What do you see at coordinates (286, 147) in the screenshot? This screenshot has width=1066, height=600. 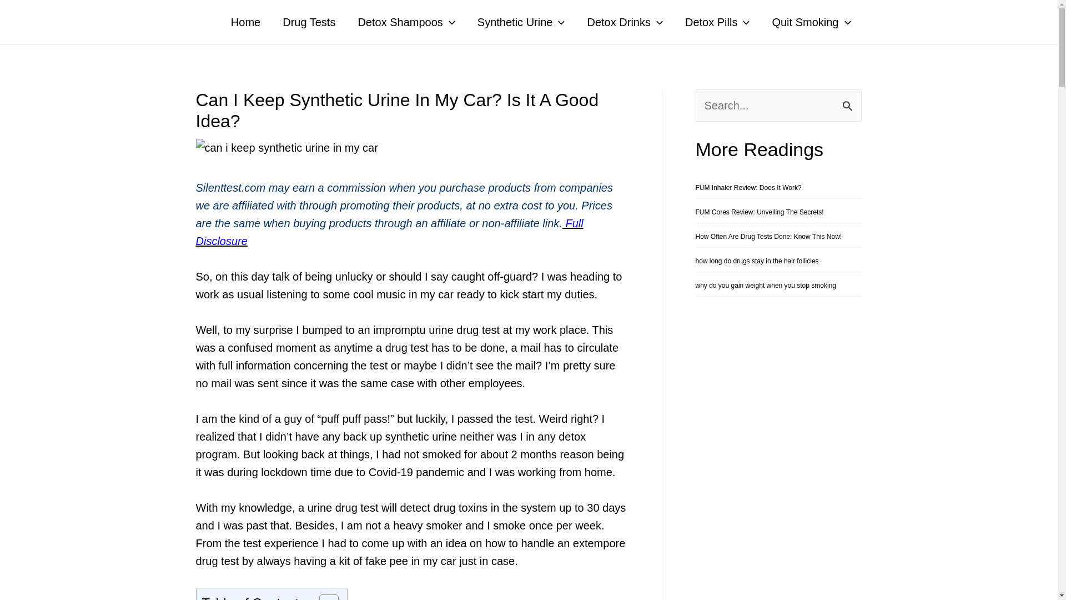 I see `Can I Keep Synthetic Urine In My Car? Is It A Good Idea? 2` at bounding box center [286, 147].